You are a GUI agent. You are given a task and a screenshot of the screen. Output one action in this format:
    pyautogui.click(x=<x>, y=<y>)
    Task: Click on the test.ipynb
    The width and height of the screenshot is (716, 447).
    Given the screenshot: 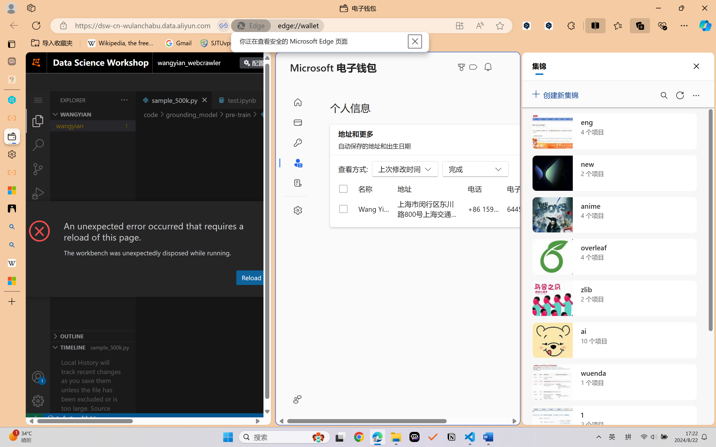 What is the action you would take?
    pyautogui.click(x=242, y=100)
    